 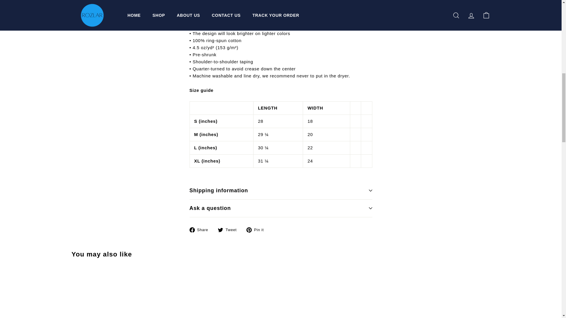 What do you see at coordinates (257, 229) in the screenshot?
I see `Pin on Pinterest` at bounding box center [257, 229].